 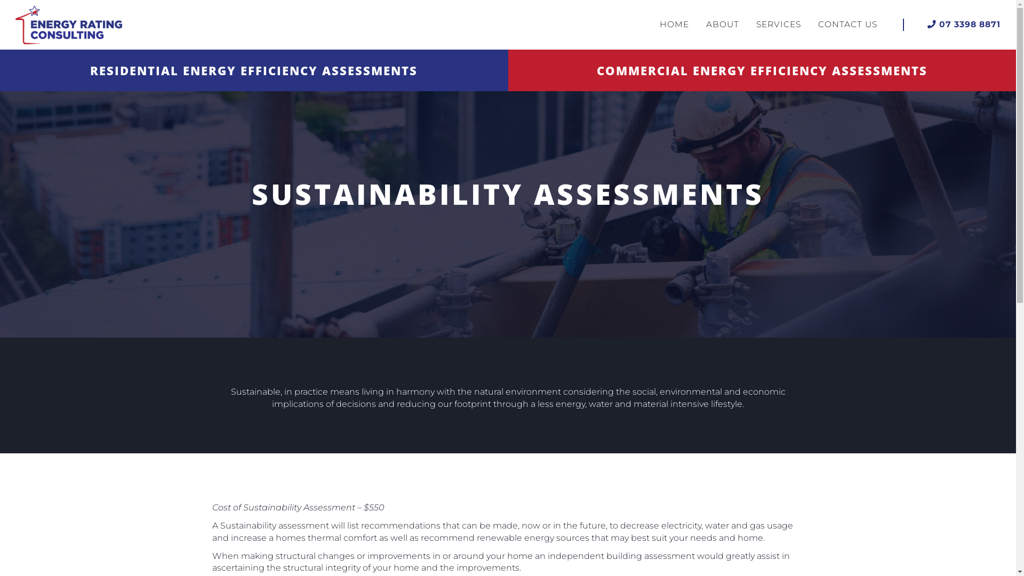 What do you see at coordinates (848, 25) in the screenshot?
I see `CONTACT US` at bounding box center [848, 25].